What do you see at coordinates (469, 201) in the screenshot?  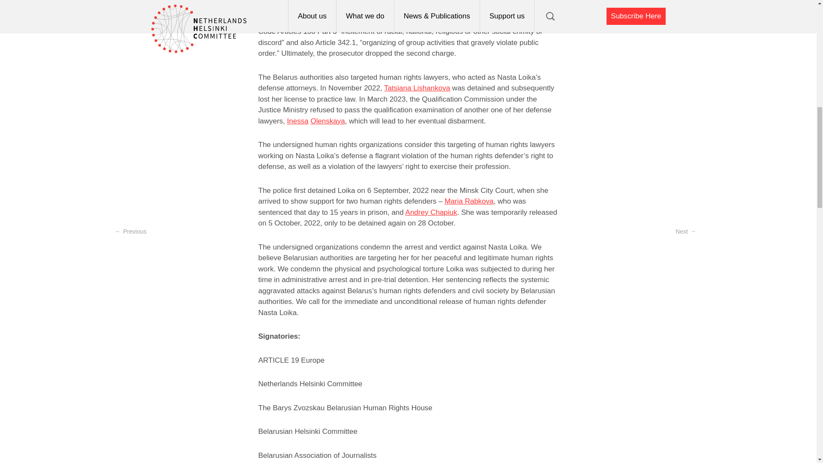 I see `Maria Rabkova` at bounding box center [469, 201].